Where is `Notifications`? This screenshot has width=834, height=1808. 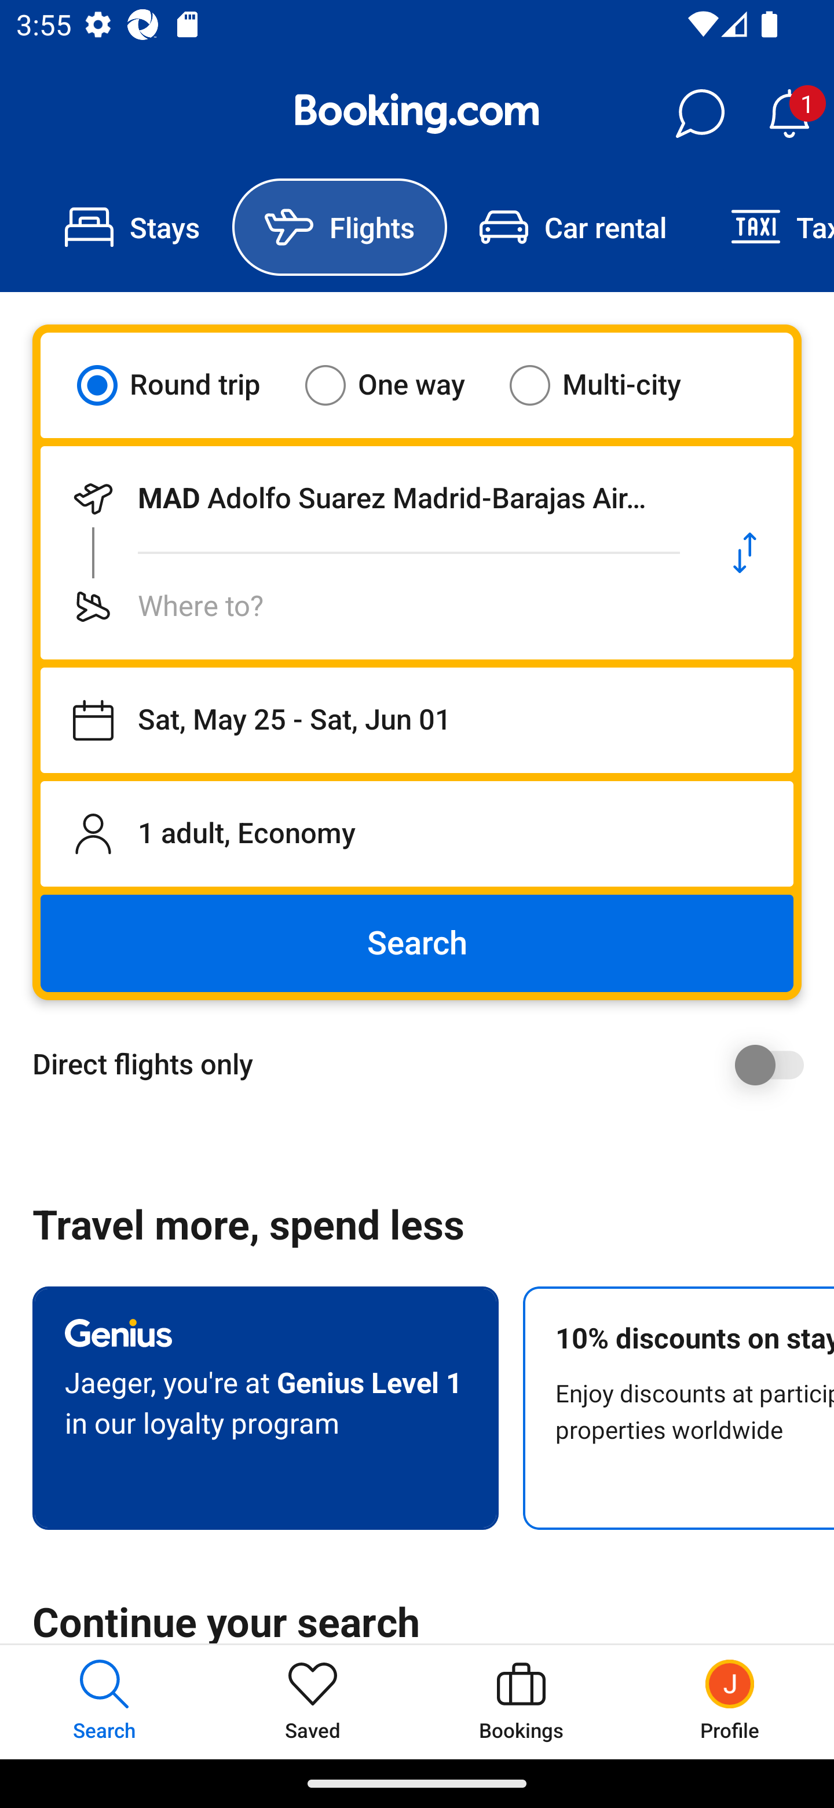
Notifications is located at coordinates (789, 114).